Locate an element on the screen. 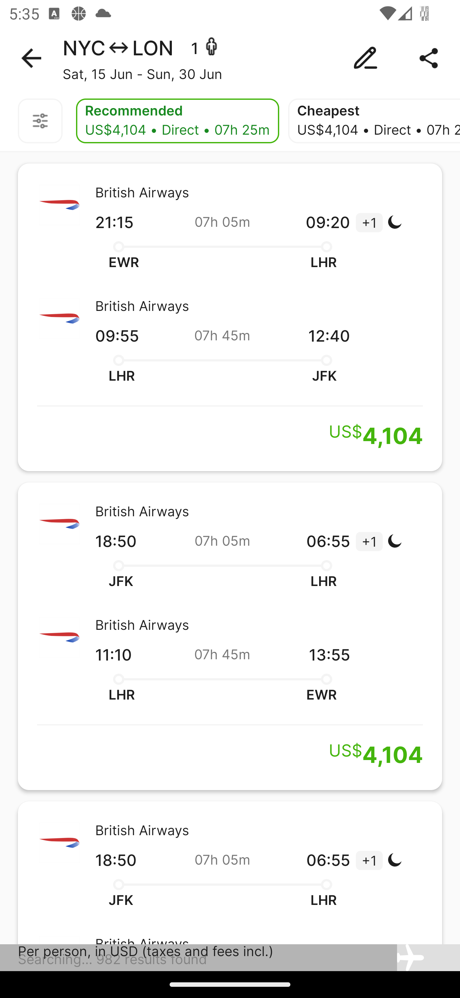 The image size is (460, 998). NYC LON   1 - Sat, 15 Jun - Sun, 30 Jun is located at coordinates (230, 58).